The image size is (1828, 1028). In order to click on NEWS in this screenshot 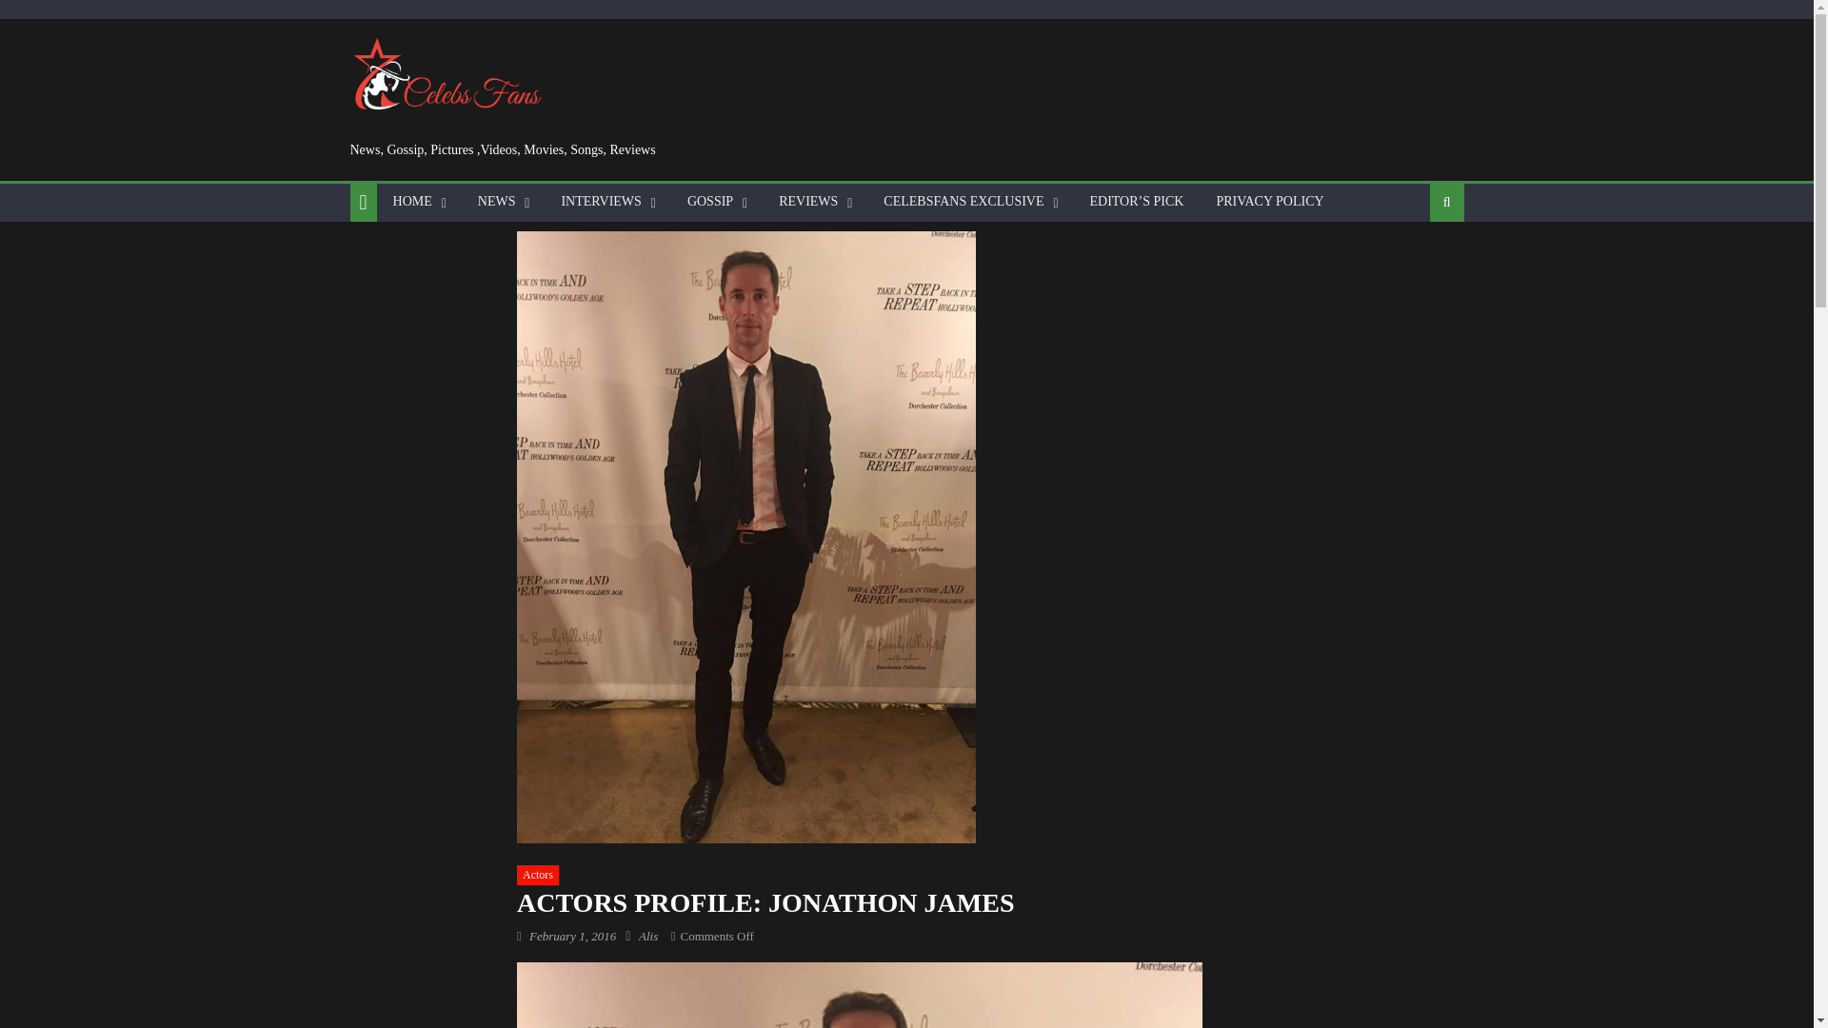, I will do `click(497, 202)`.